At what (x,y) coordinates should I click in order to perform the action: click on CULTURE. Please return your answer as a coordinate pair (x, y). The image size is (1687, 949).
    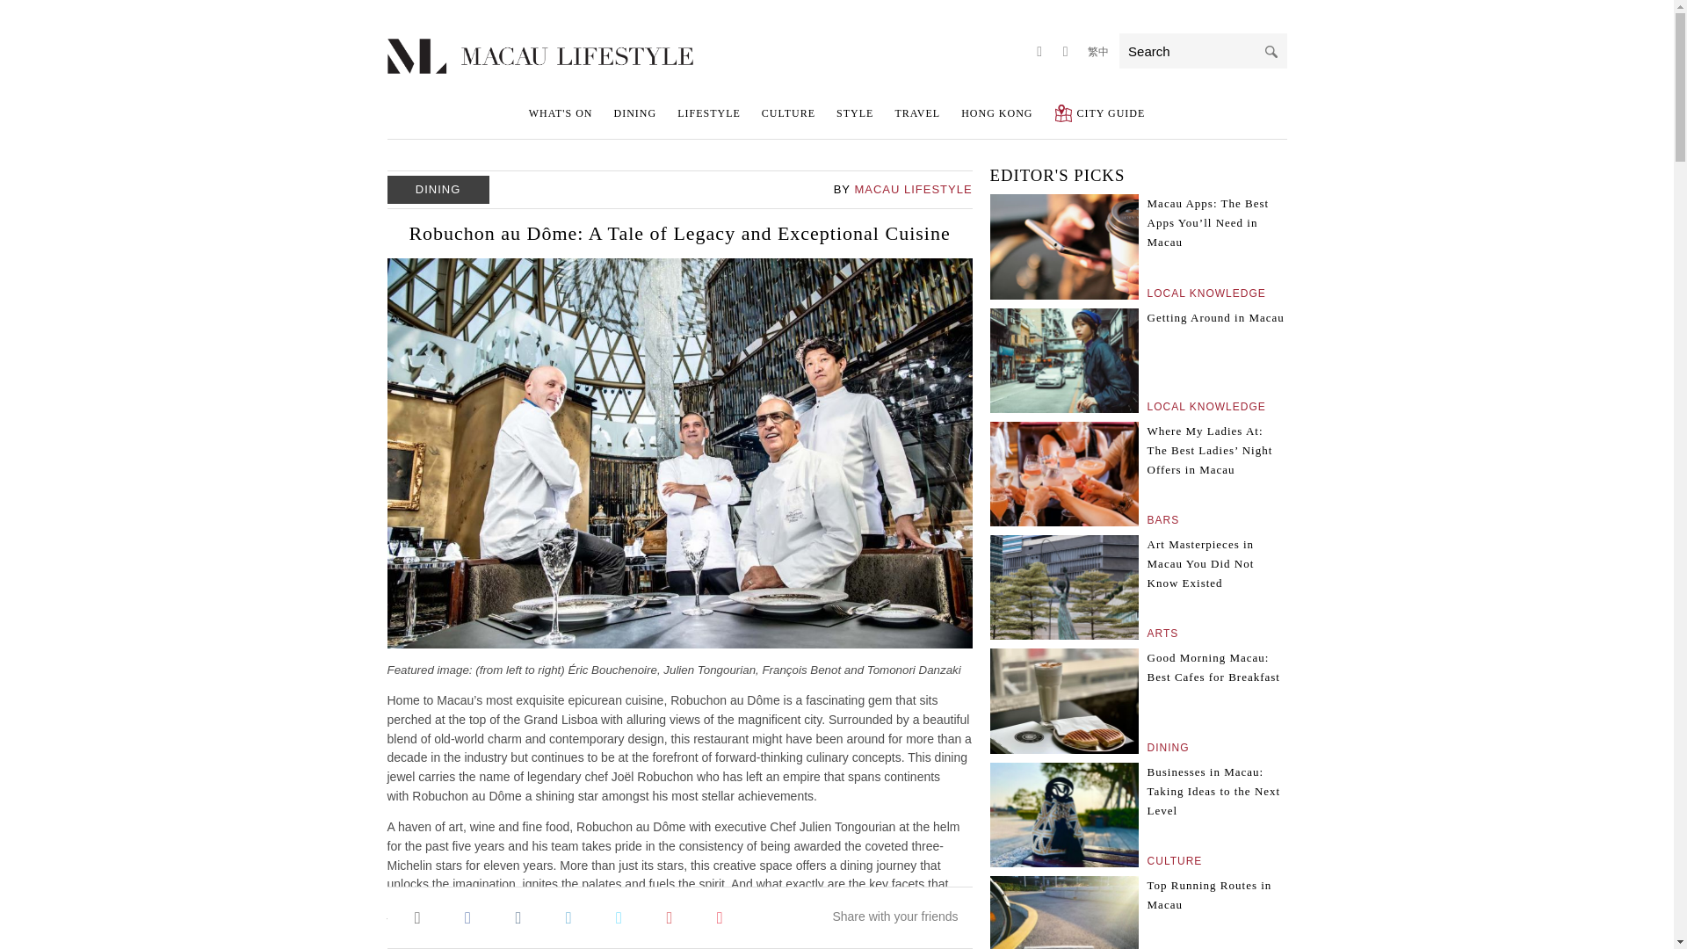
    Looking at the image, I should click on (788, 112).